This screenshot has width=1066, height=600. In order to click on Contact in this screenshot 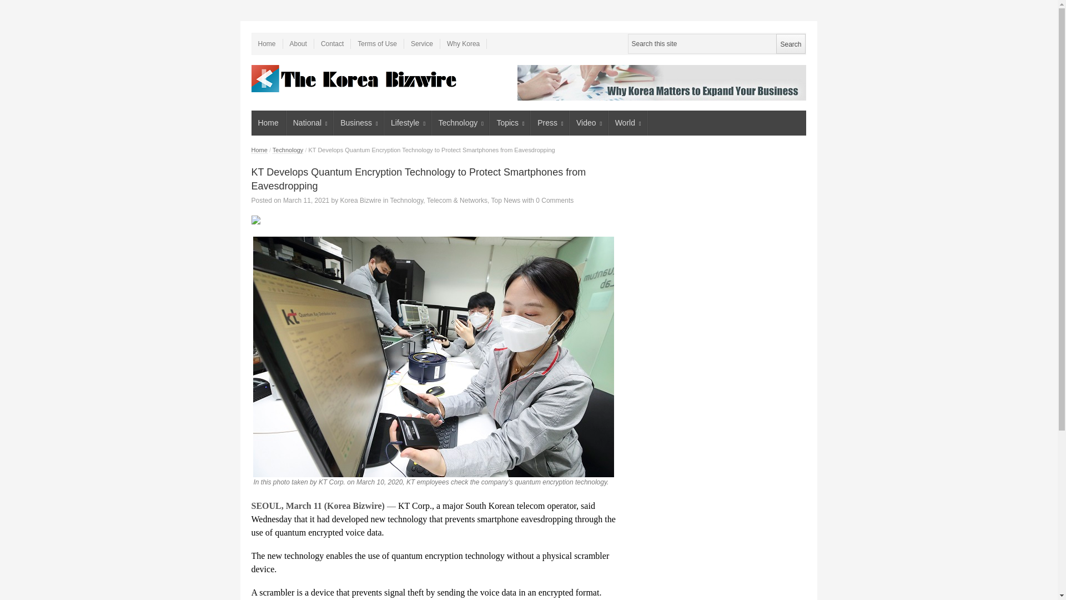, I will do `click(332, 43)`.